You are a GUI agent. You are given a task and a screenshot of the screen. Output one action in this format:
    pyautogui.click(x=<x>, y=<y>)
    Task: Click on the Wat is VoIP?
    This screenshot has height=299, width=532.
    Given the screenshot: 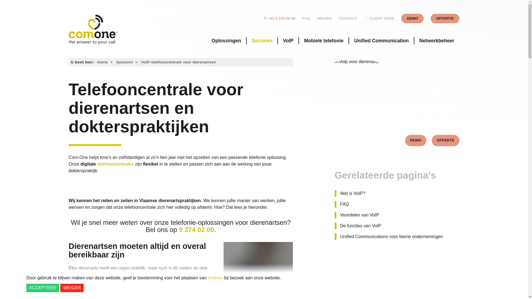 What is the action you would take?
    pyautogui.click(x=351, y=194)
    